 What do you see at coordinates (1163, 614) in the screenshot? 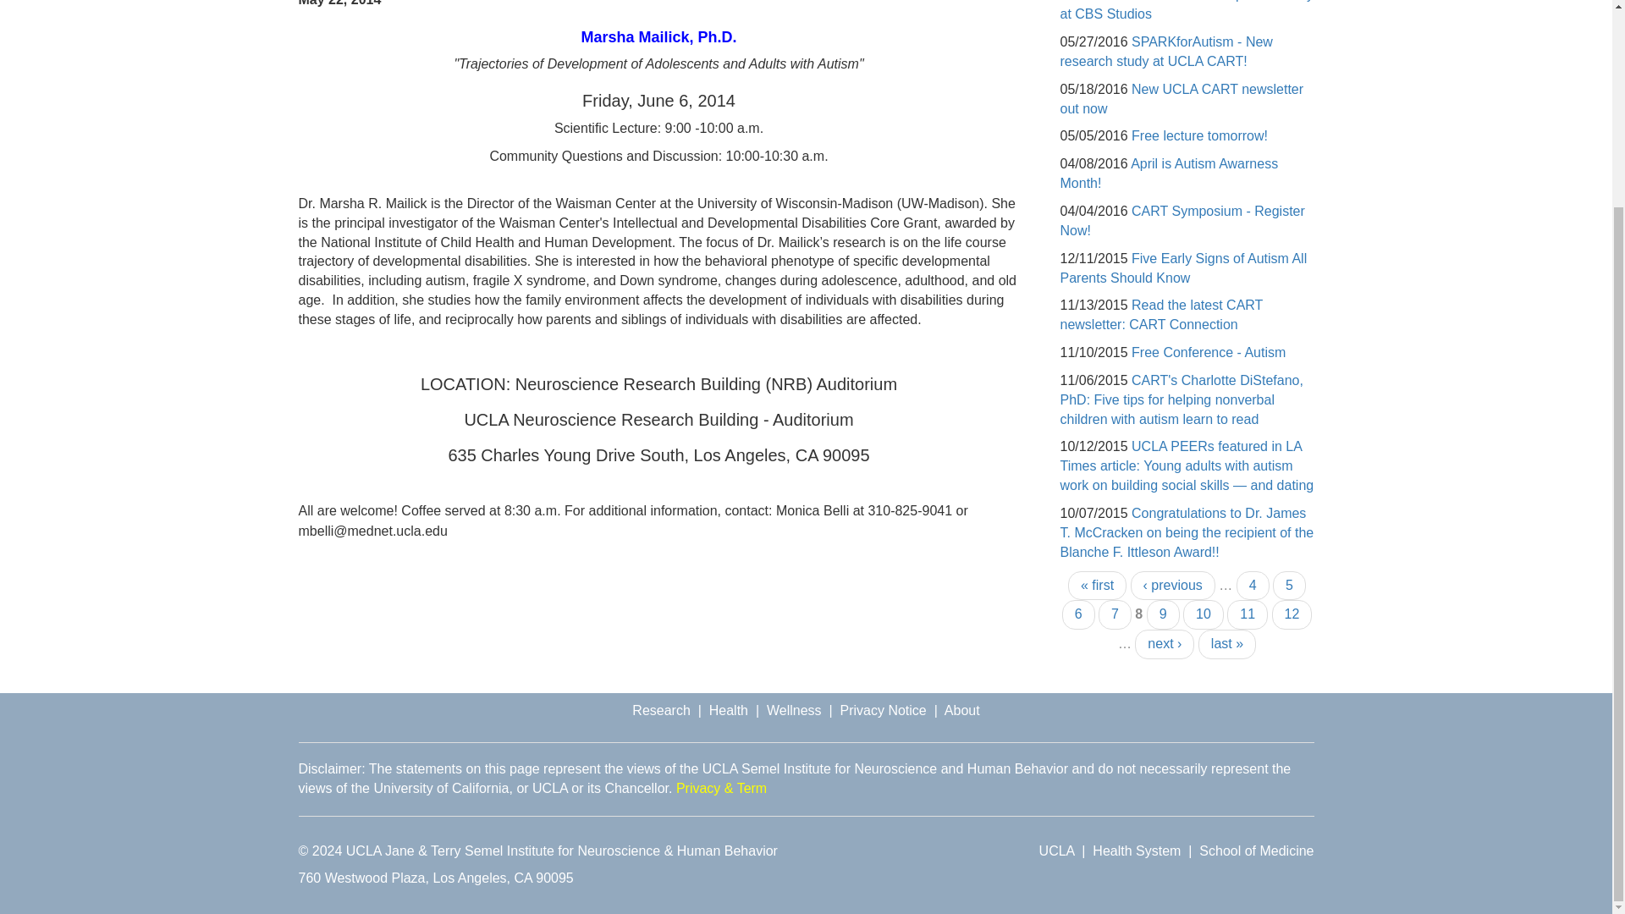
I see `Go to page 9` at bounding box center [1163, 614].